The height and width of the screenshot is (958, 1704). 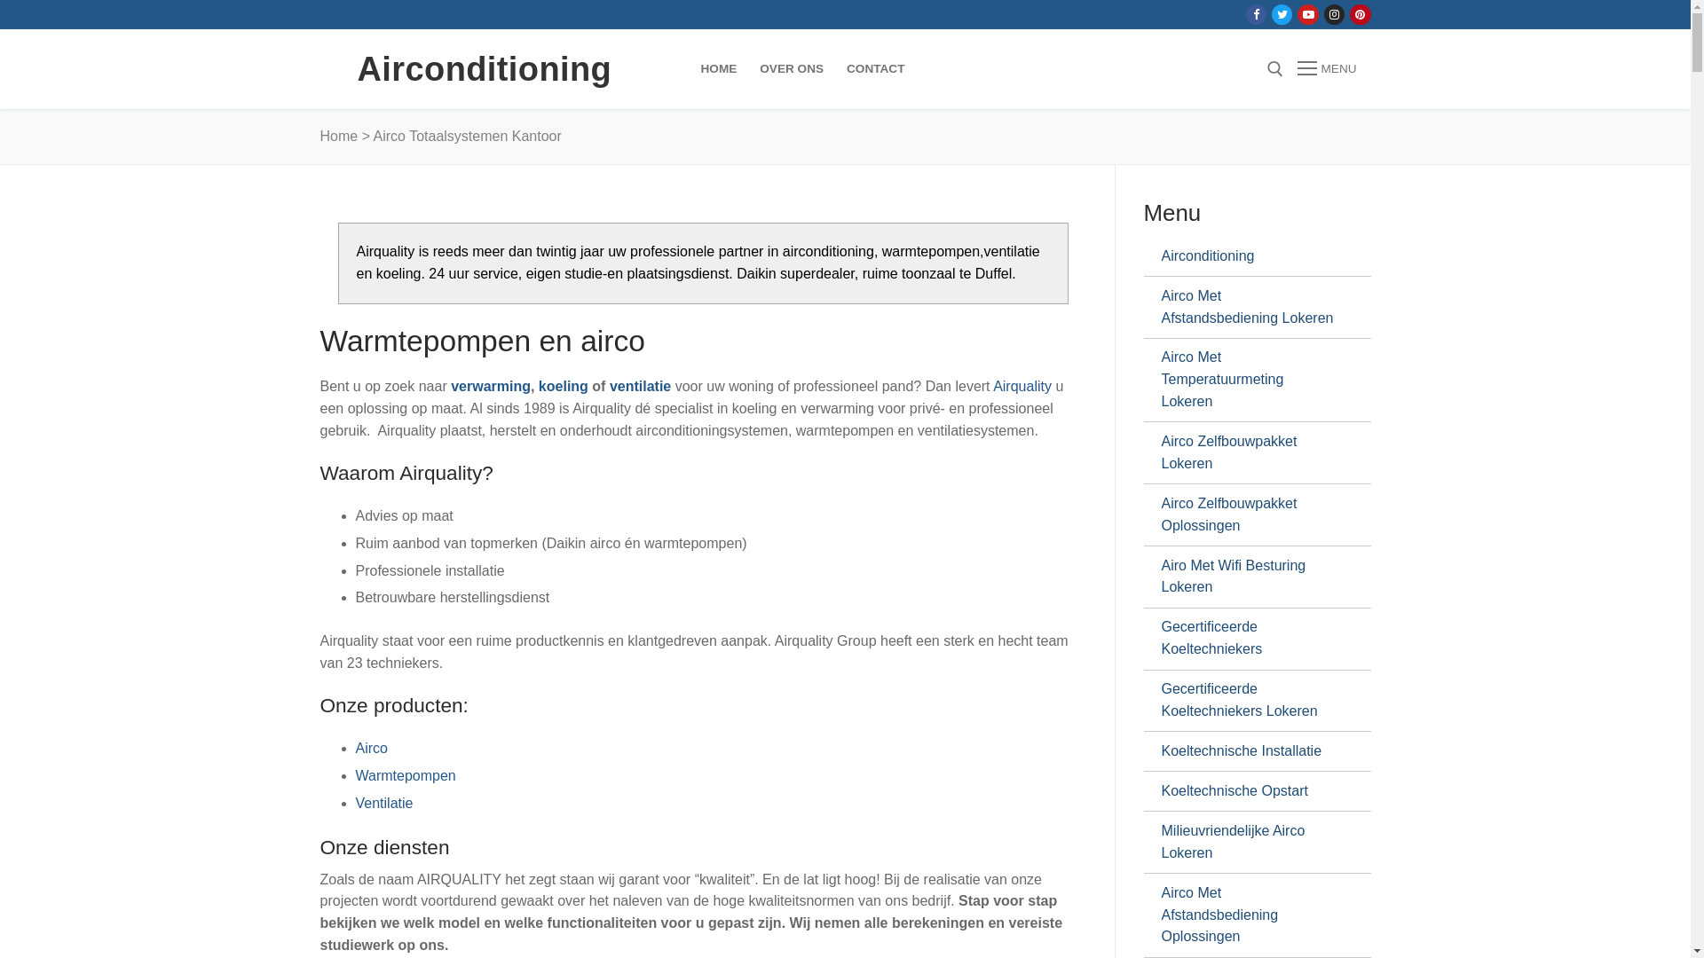 What do you see at coordinates (1022, 387) in the screenshot?
I see `Airquality` at bounding box center [1022, 387].